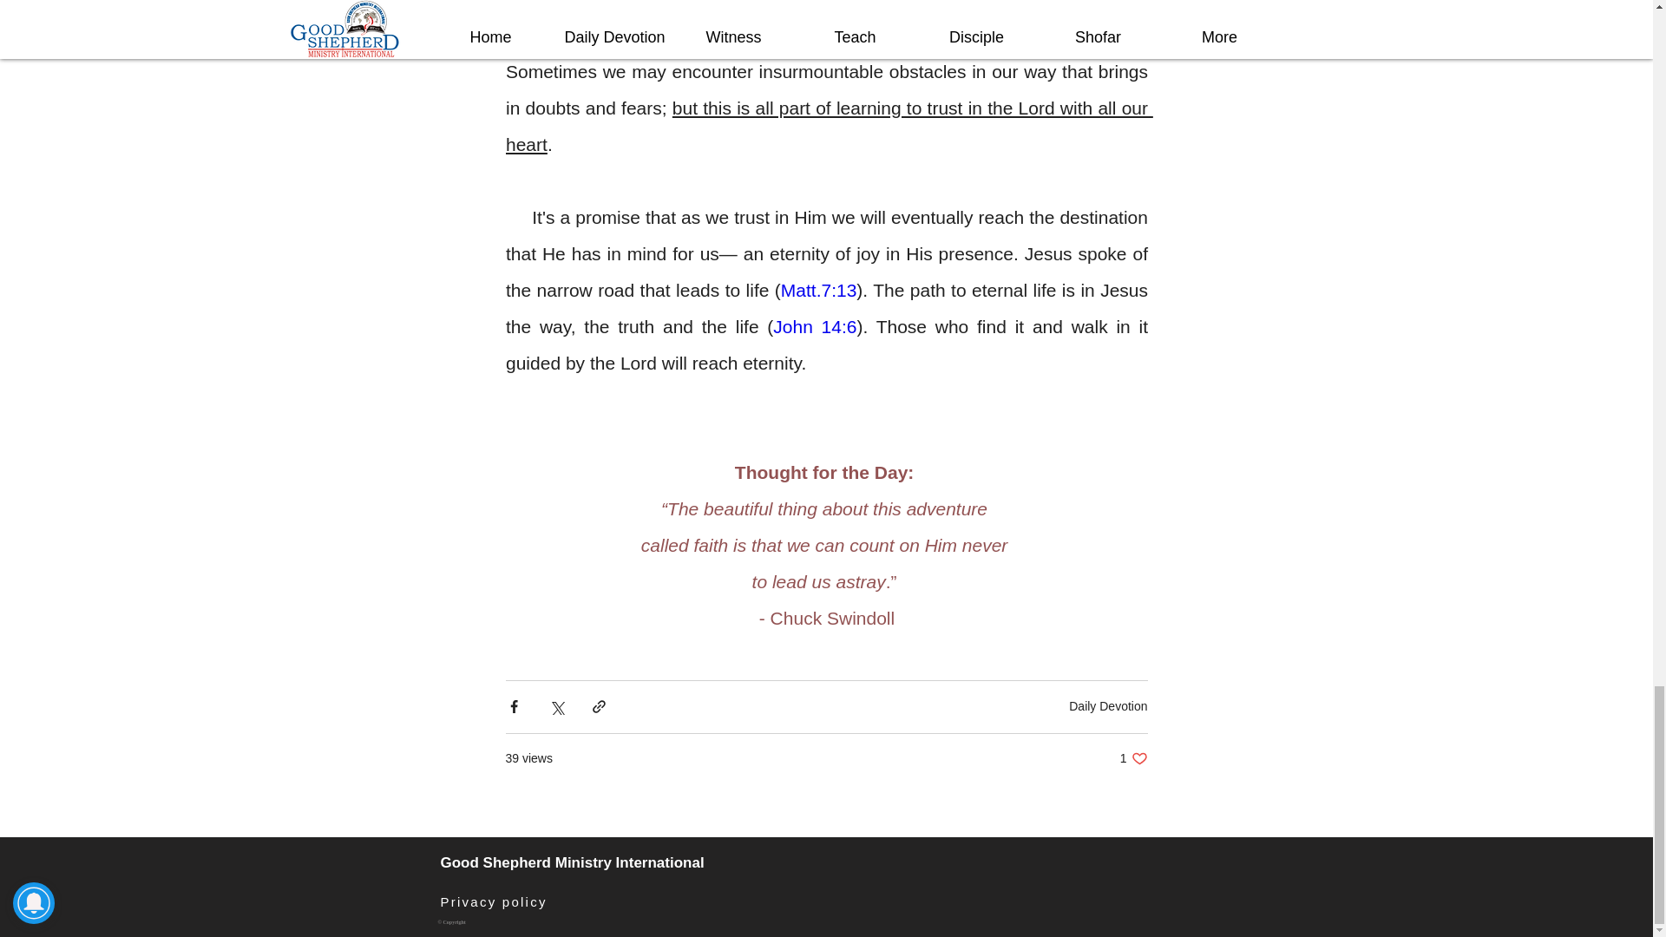 The image size is (1666, 937). Describe the element at coordinates (814, 326) in the screenshot. I see `John 14:6` at that location.